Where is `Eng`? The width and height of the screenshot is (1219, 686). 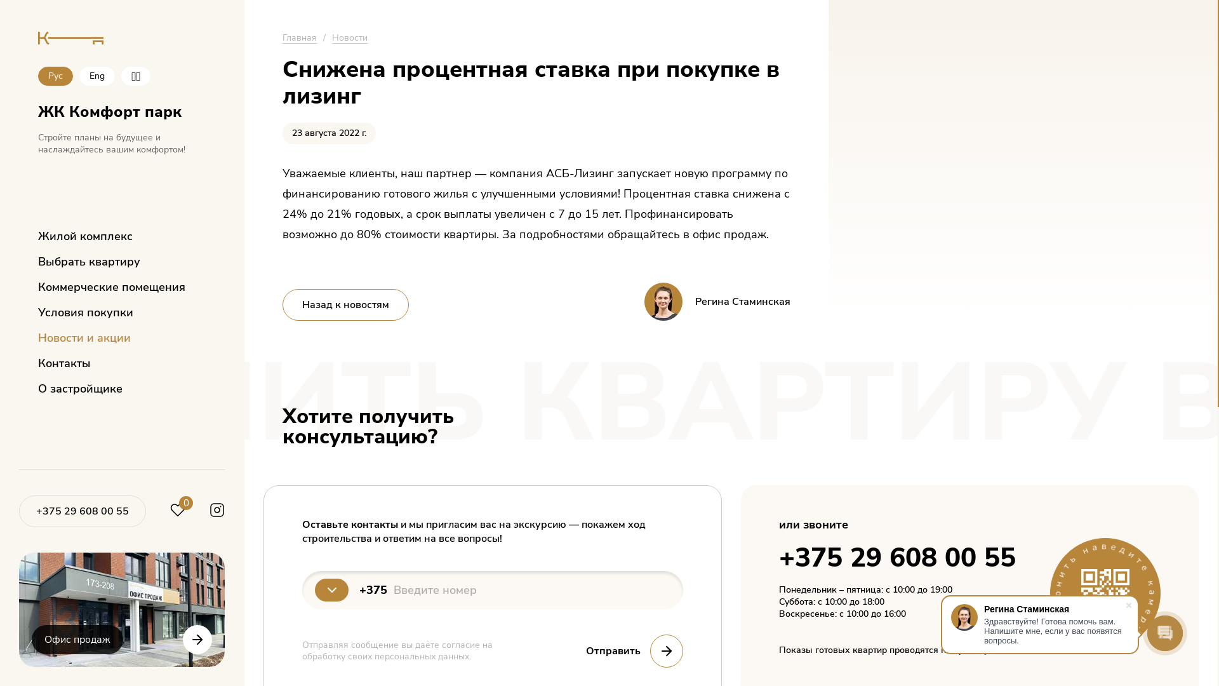
Eng is located at coordinates (97, 76).